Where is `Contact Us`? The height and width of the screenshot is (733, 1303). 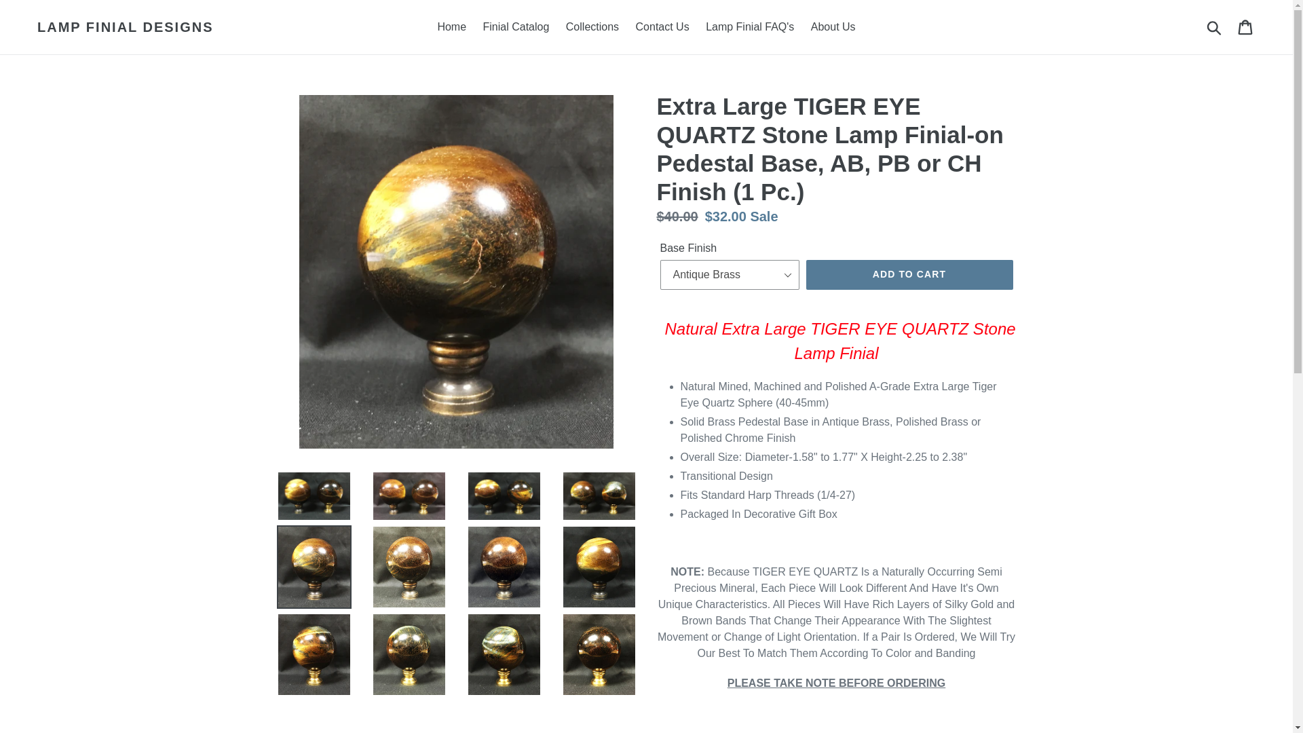 Contact Us is located at coordinates (662, 27).